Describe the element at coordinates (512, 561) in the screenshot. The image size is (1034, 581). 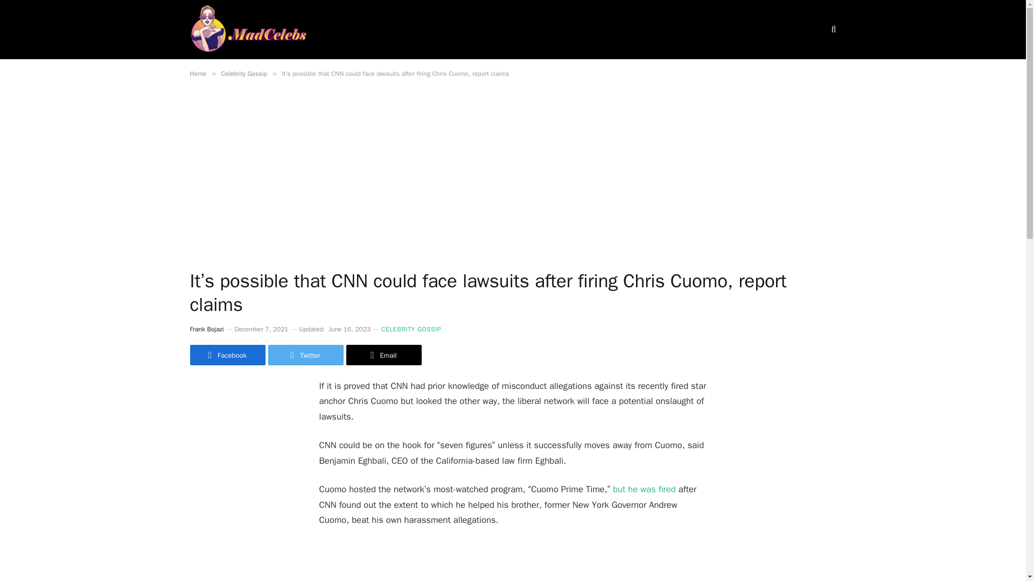
I see `CNN fires Chris Cuomo` at that location.